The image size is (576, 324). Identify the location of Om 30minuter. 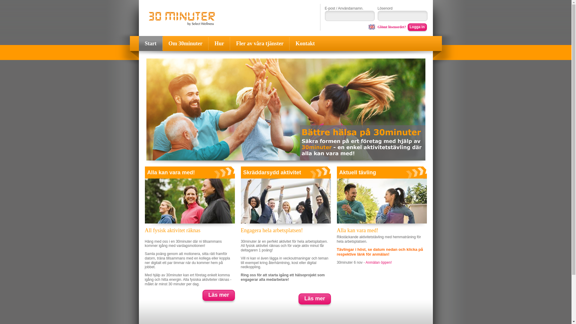
(185, 43).